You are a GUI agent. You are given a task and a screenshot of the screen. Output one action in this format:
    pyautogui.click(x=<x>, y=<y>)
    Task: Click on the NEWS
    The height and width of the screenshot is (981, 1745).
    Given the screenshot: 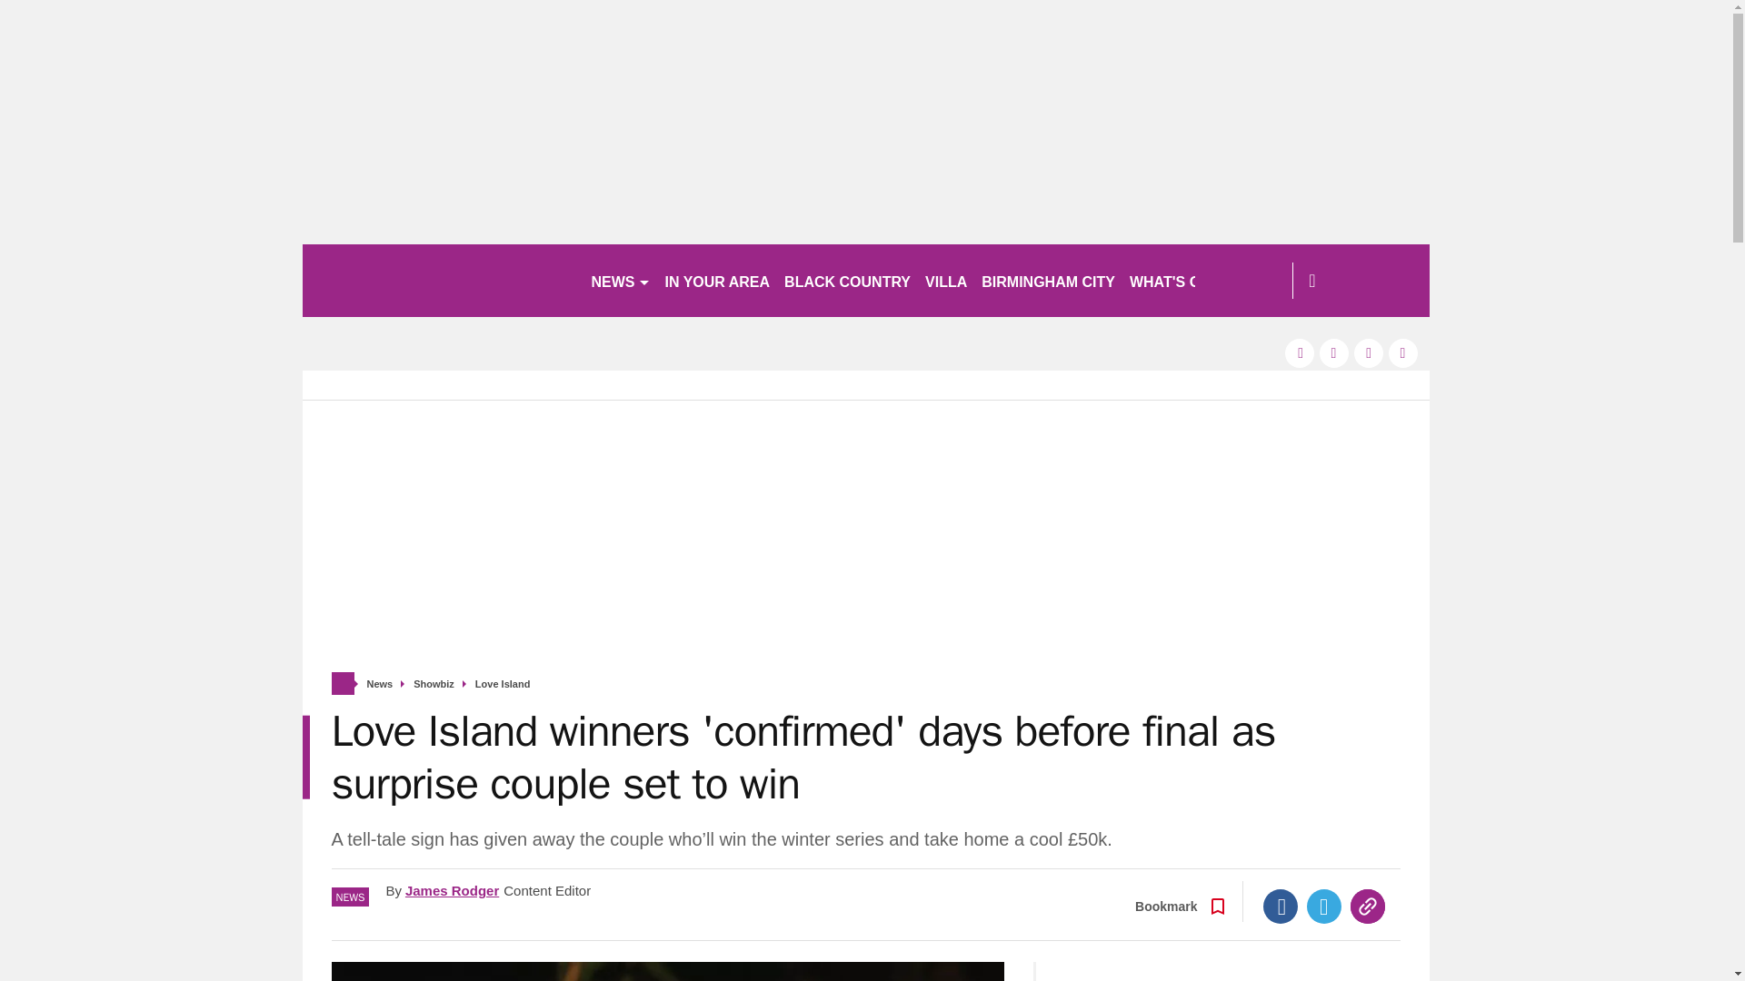 What is the action you would take?
    pyautogui.click(x=620, y=280)
    